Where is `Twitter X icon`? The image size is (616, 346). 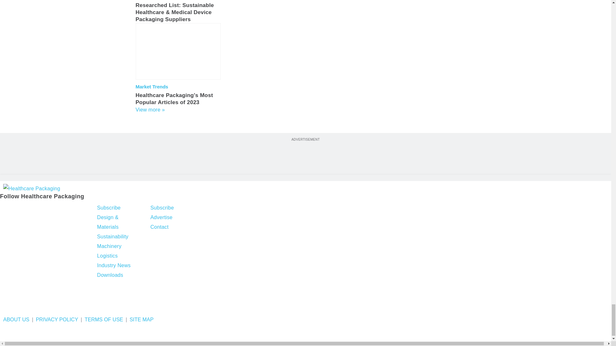 Twitter X icon is located at coordinates (22, 209).